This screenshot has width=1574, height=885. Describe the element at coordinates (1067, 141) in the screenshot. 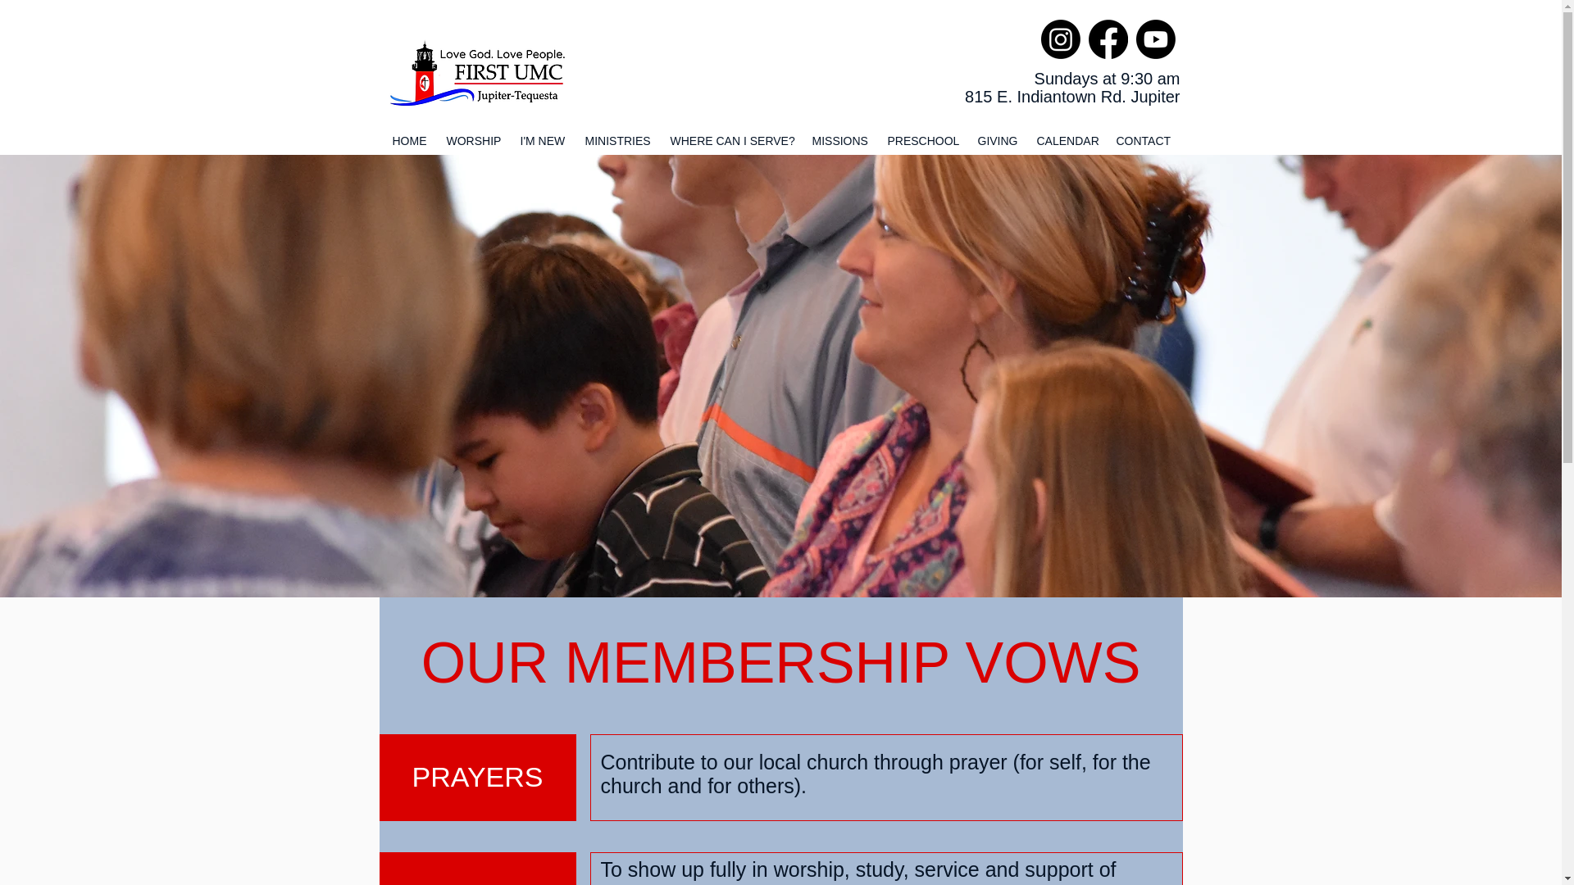

I see `CALENDAR` at that location.